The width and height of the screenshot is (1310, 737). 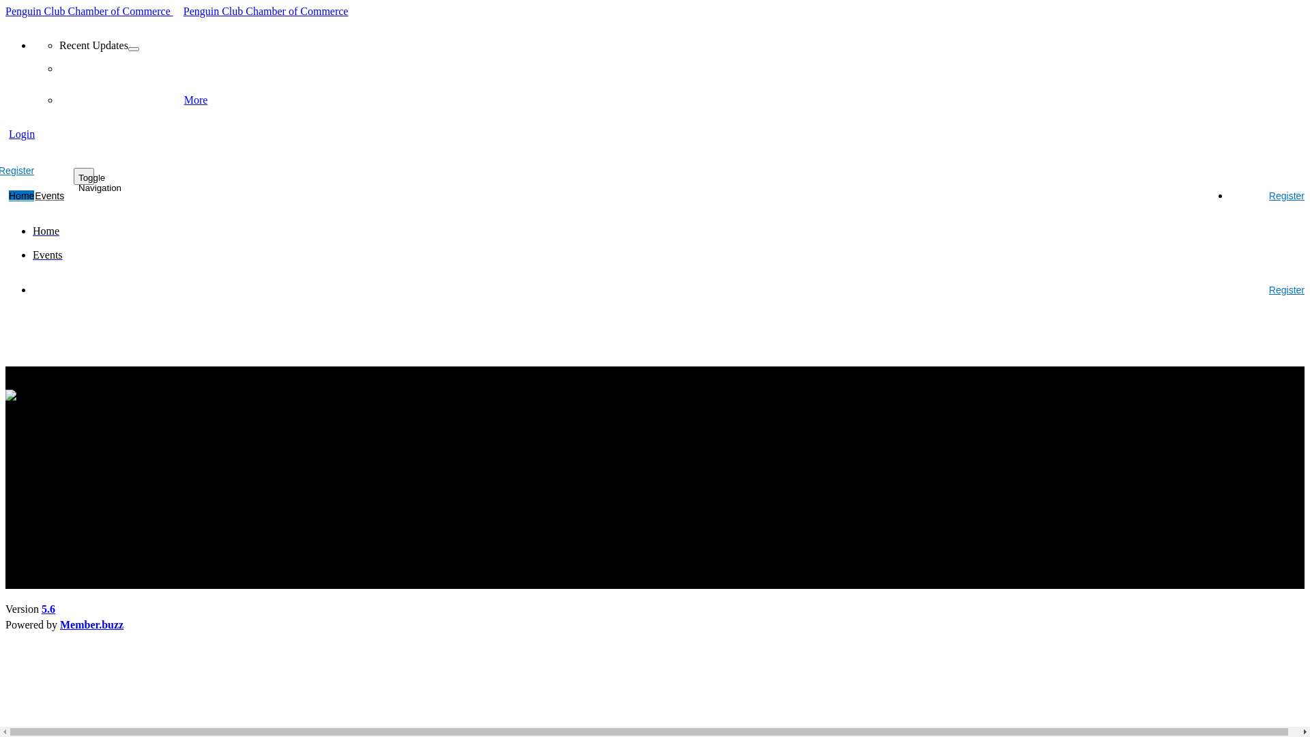 I want to click on Toggle Navigation, so click(x=84, y=176).